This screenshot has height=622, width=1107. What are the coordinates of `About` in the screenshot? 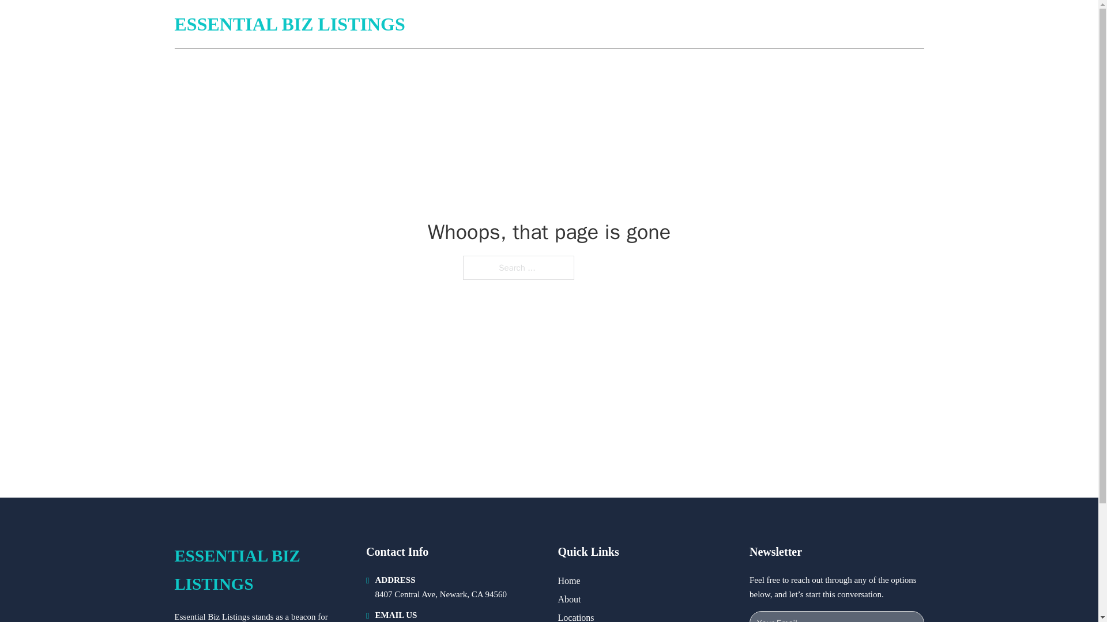 It's located at (570, 599).